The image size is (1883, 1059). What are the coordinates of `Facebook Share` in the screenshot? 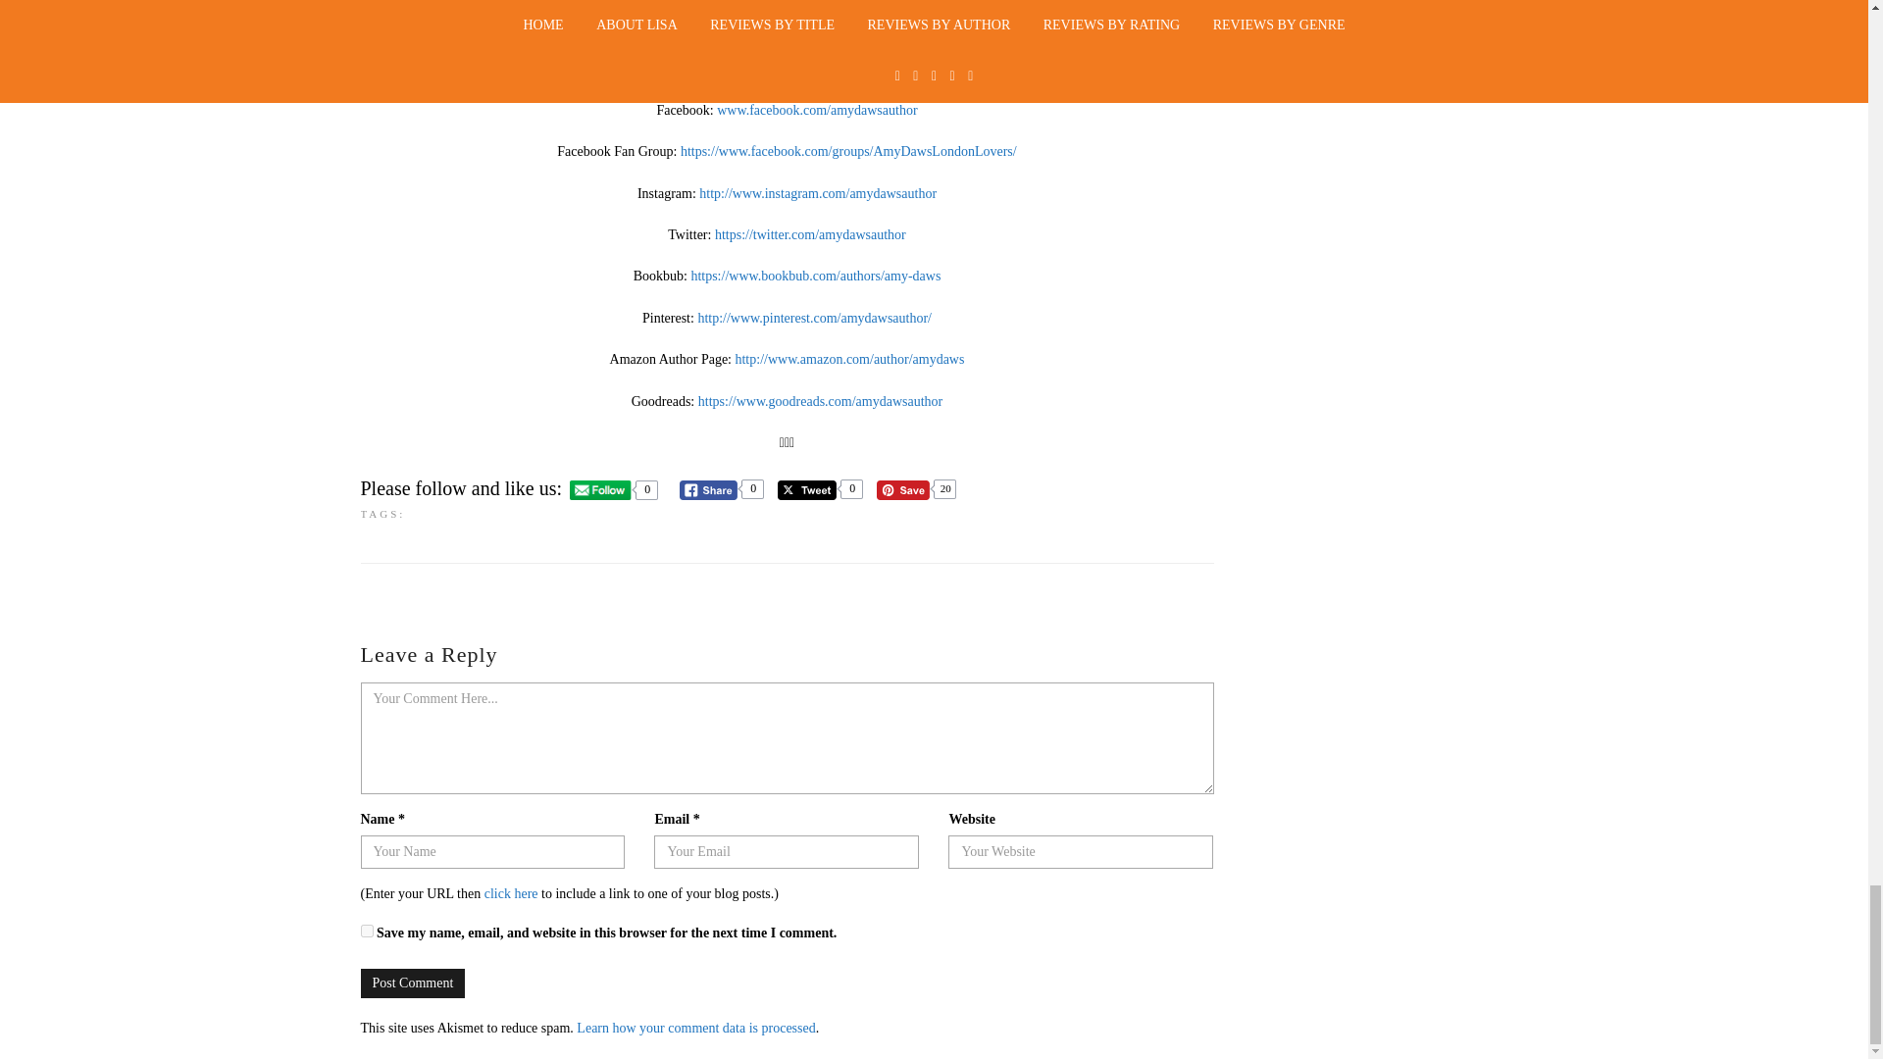 It's located at (708, 490).